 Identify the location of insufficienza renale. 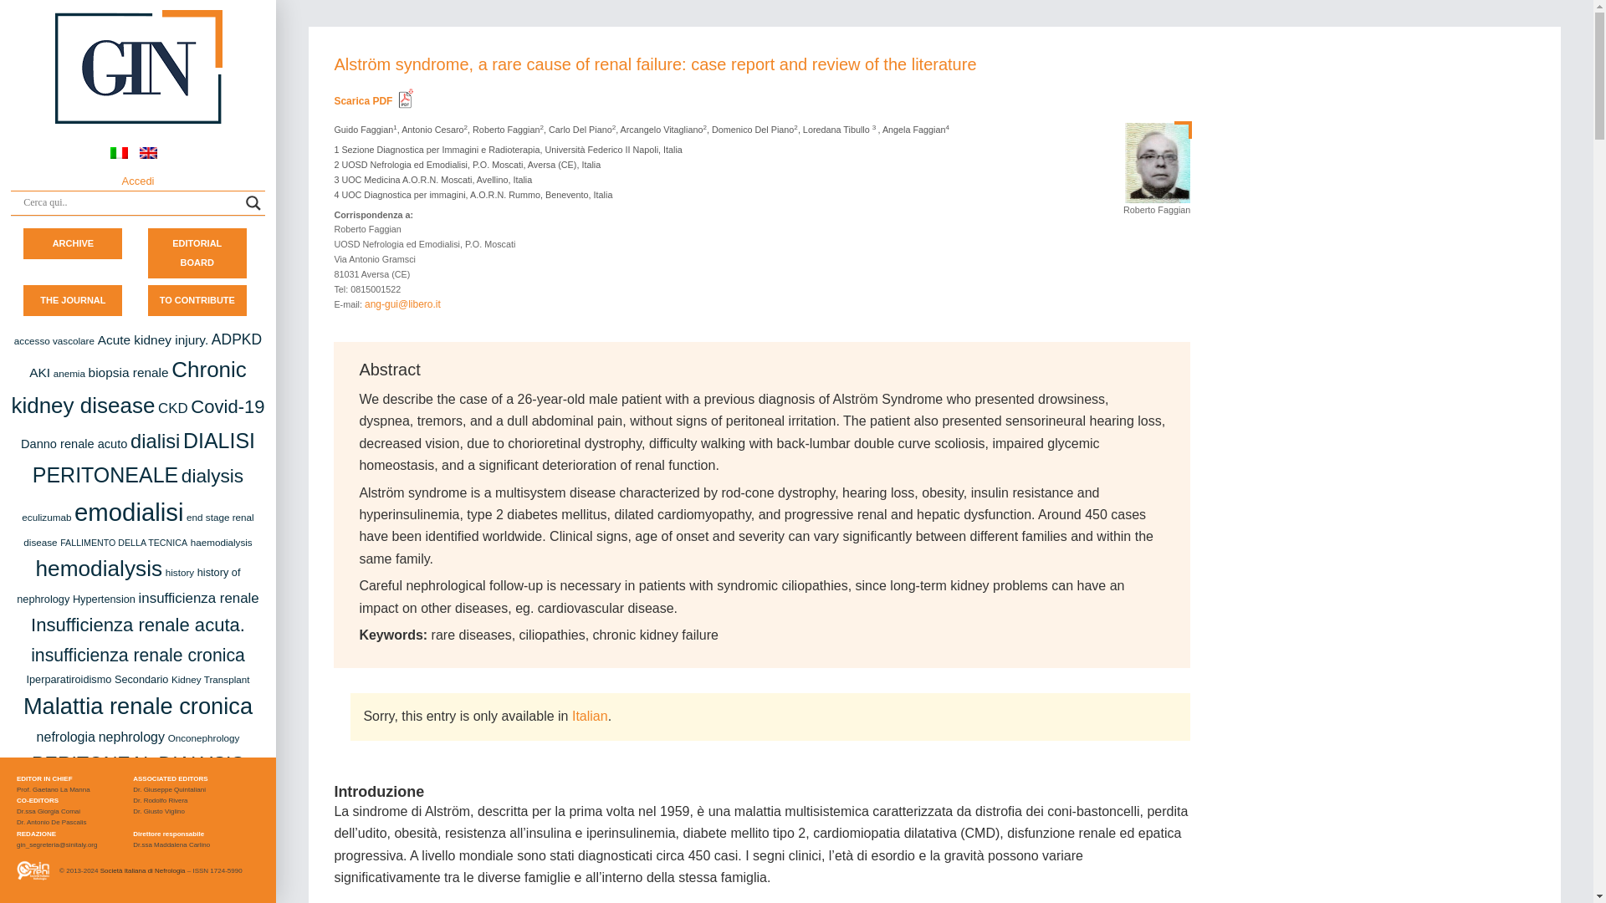
(198, 598).